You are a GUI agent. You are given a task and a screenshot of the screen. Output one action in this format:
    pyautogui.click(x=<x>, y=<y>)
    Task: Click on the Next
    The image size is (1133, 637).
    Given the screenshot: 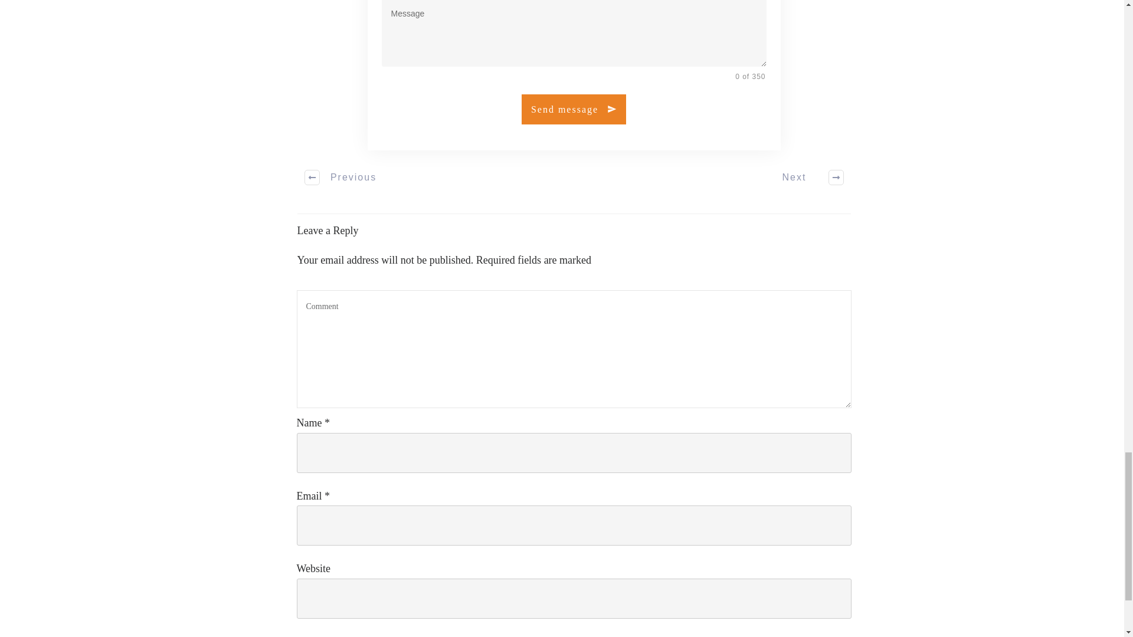 What is the action you would take?
    pyautogui.click(x=806, y=178)
    